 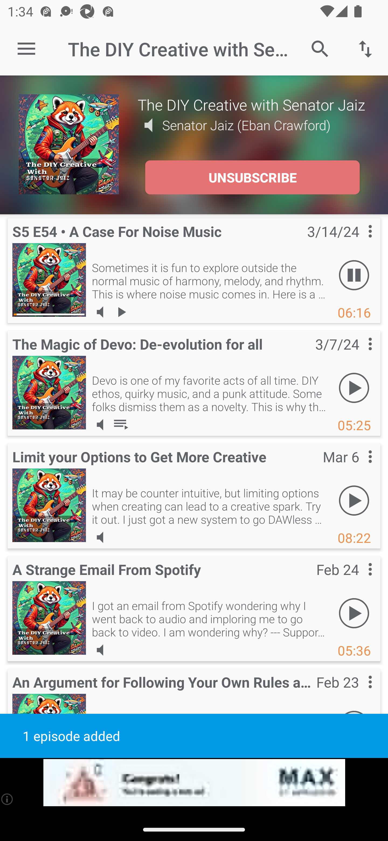 I want to click on Contextual menu, so click(x=358, y=355).